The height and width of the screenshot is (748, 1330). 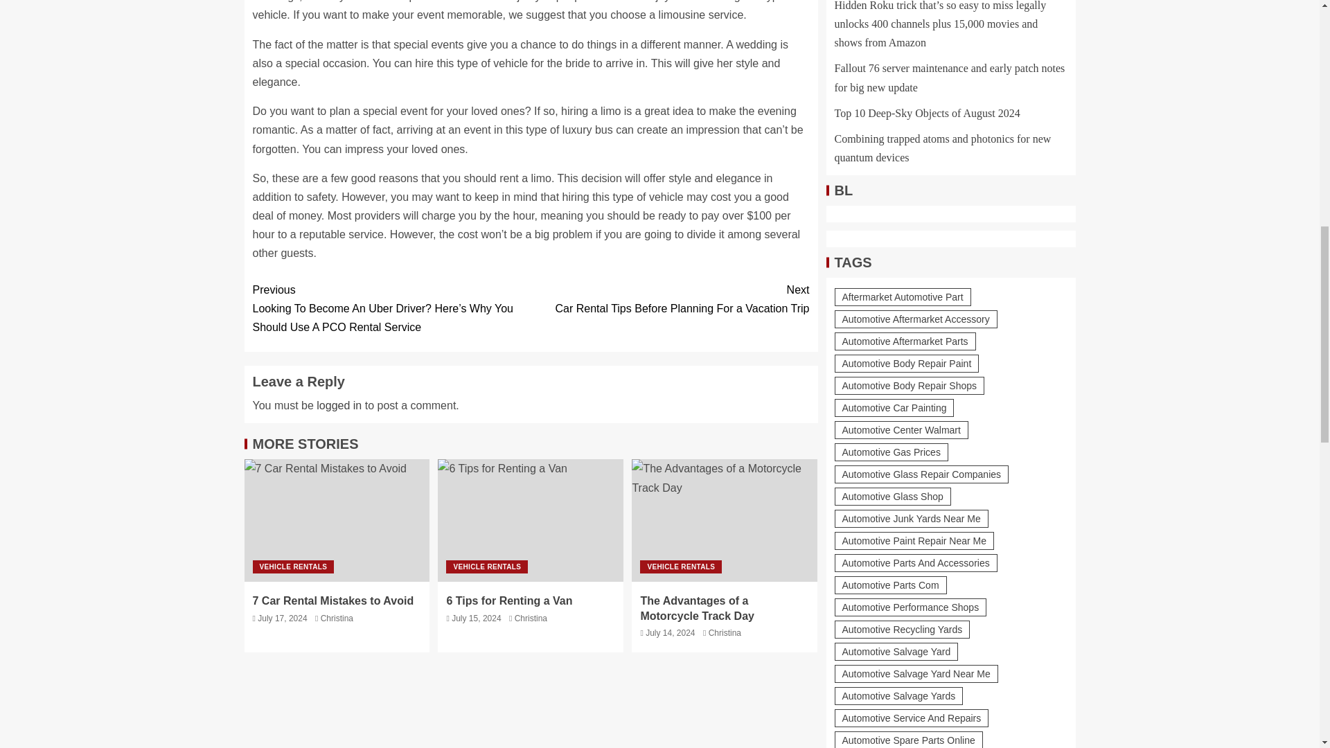 What do you see at coordinates (339, 405) in the screenshot?
I see `logged in` at bounding box center [339, 405].